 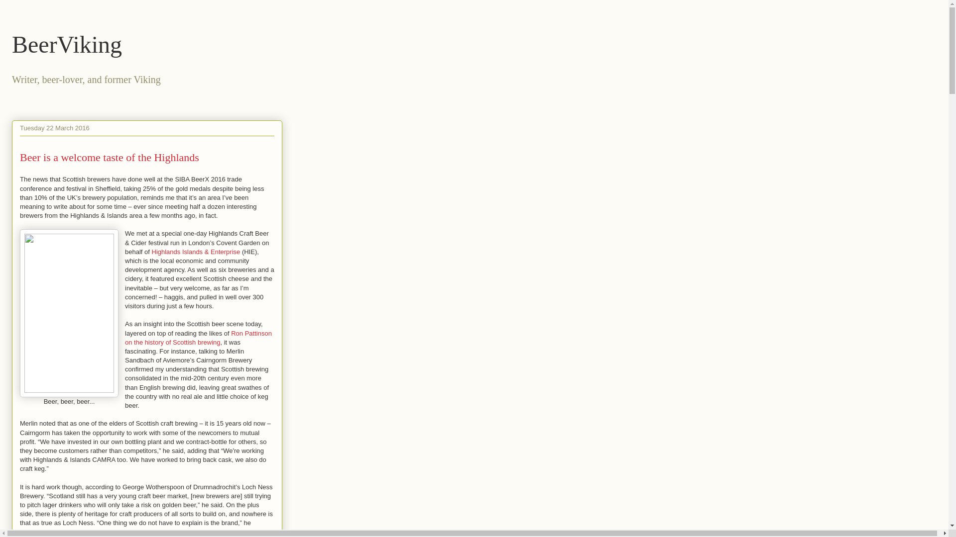 I want to click on Ron Pattinson on the history of Scottish brewing, so click(x=198, y=337).